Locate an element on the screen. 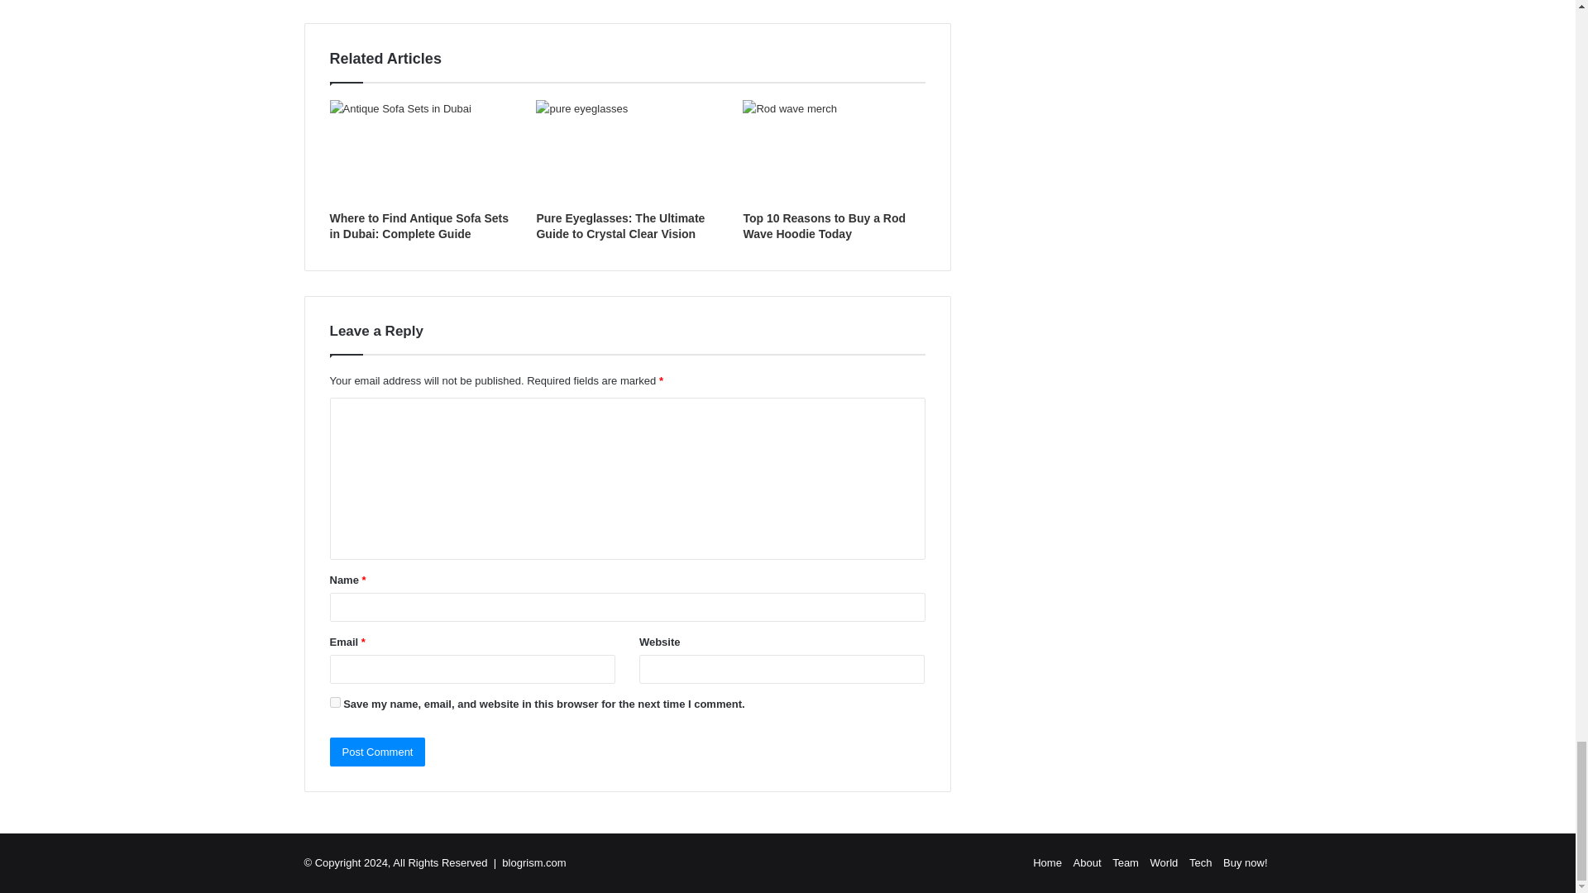 Image resolution: width=1588 pixels, height=893 pixels. yes is located at coordinates (334, 703).